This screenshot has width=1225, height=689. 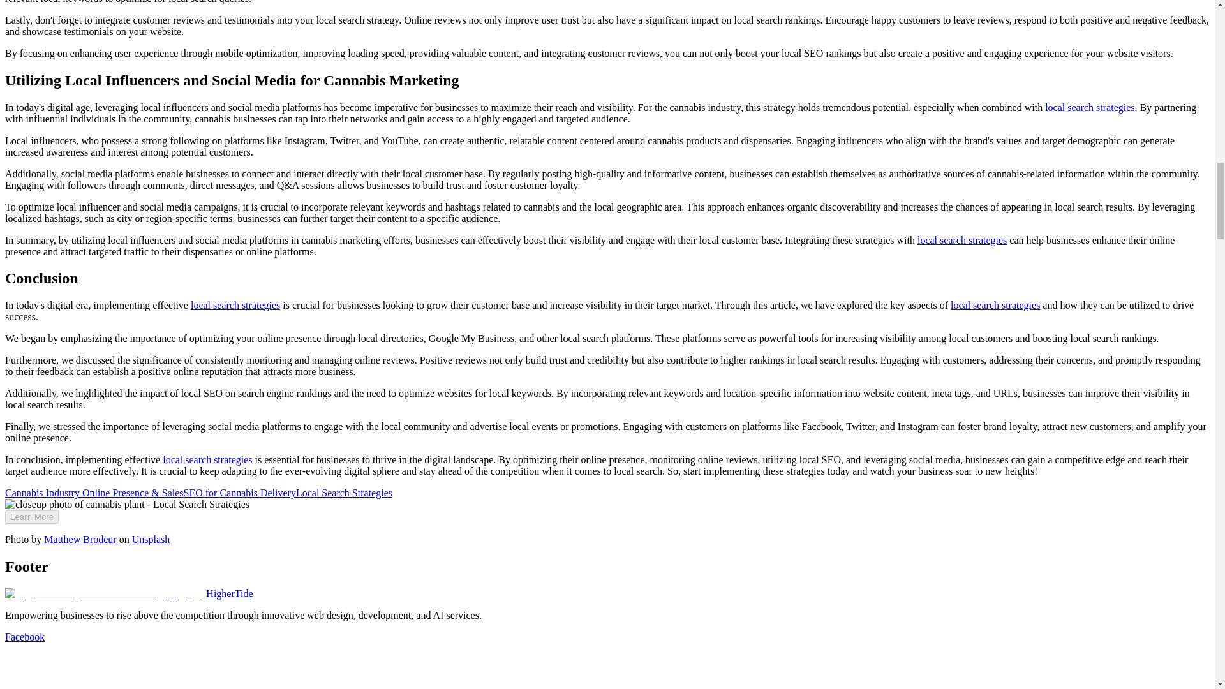 What do you see at coordinates (962, 240) in the screenshot?
I see `local search strategies` at bounding box center [962, 240].